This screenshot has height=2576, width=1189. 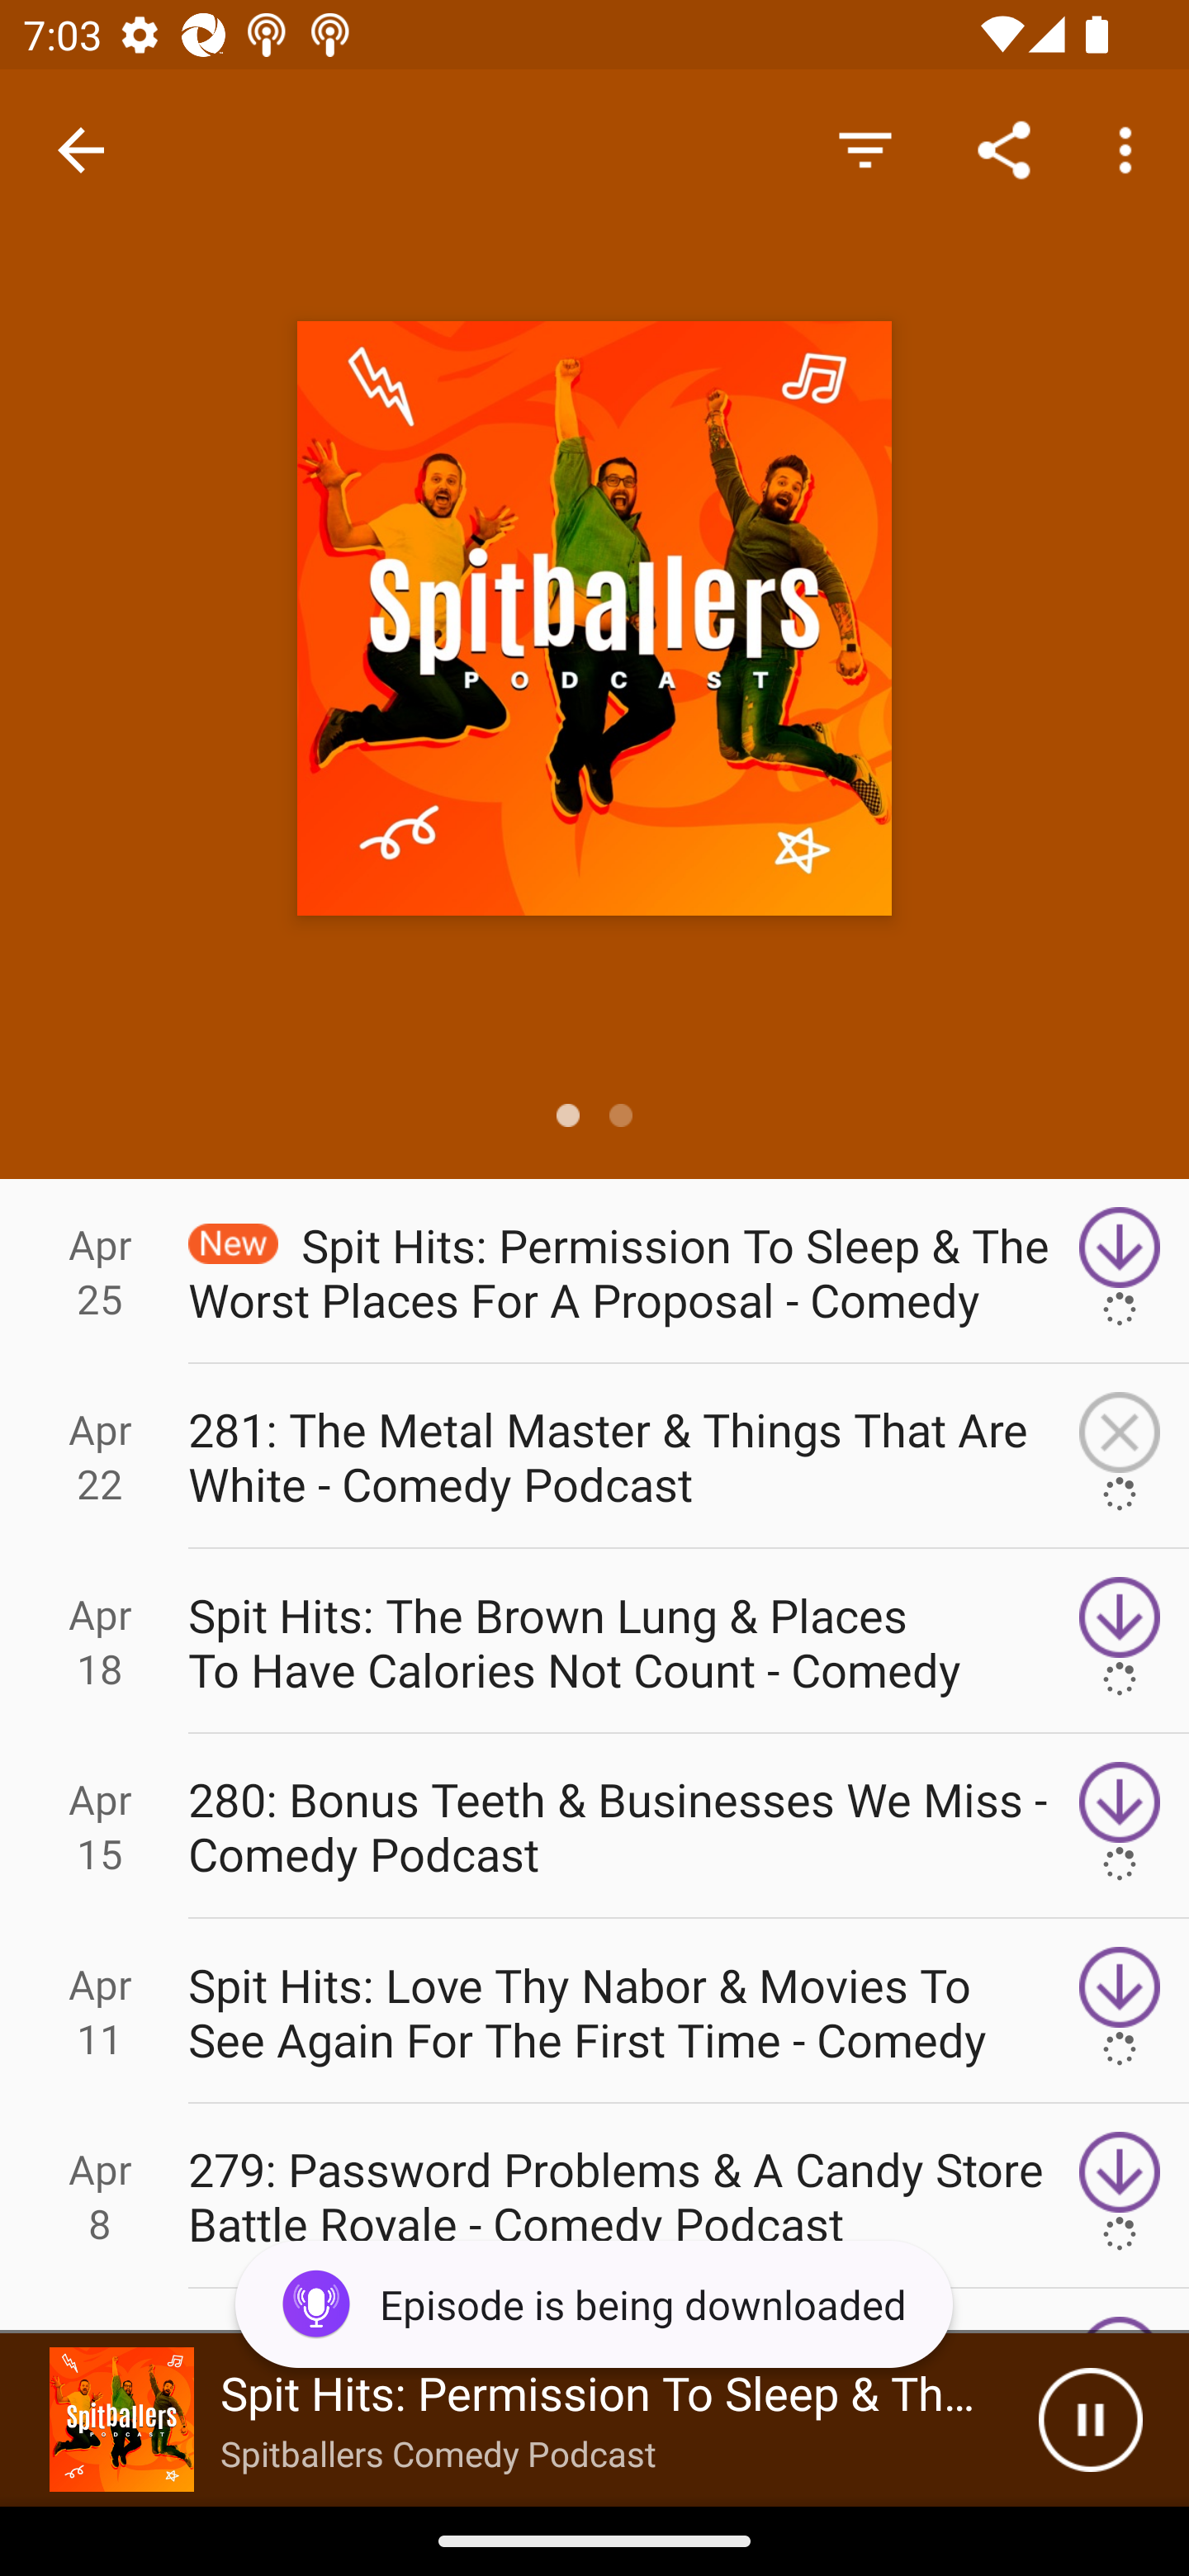 What do you see at coordinates (1120, 1271) in the screenshot?
I see `Download ` at bounding box center [1120, 1271].